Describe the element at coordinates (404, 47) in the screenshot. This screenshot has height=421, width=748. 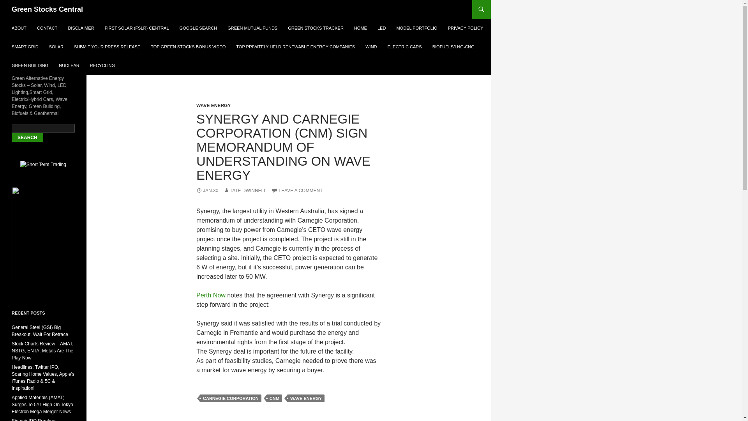
I see `ELECTRIC CARS` at that location.